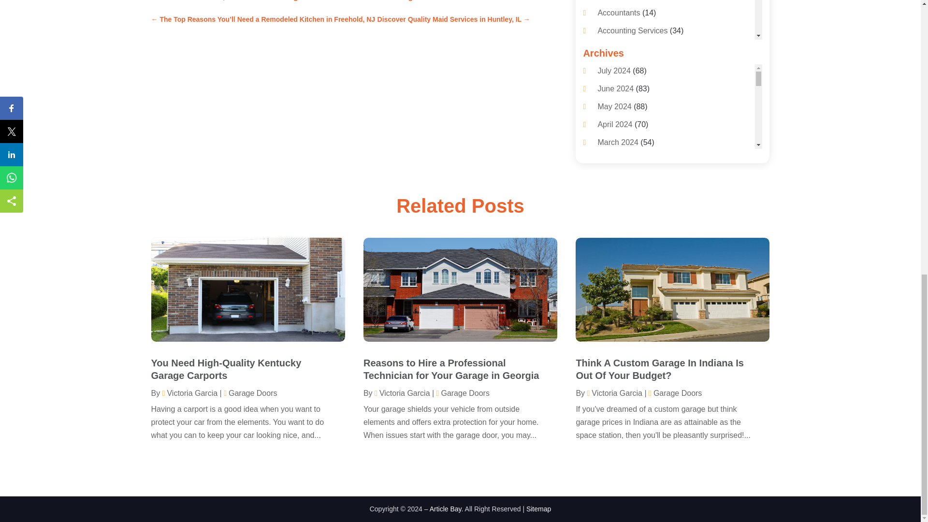  What do you see at coordinates (402, 392) in the screenshot?
I see `Posts by Victoria Garcia` at bounding box center [402, 392].